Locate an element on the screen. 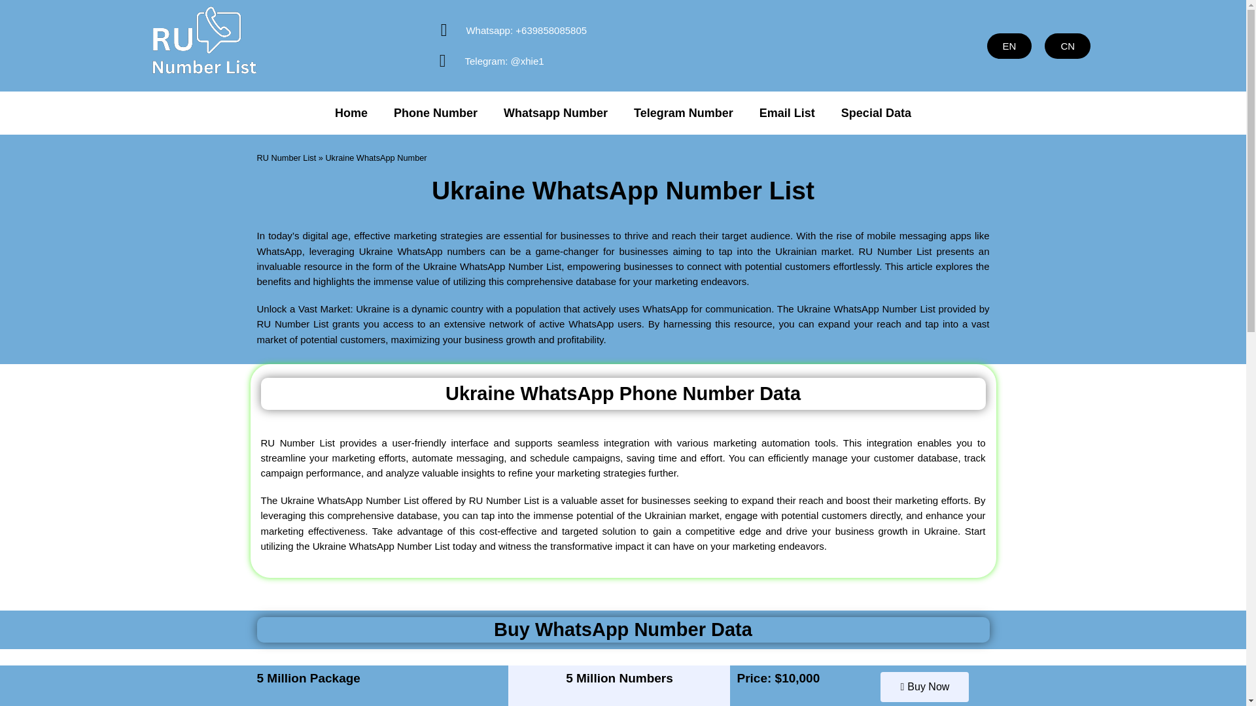 This screenshot has height=706, width=1256. Home is located at coordinates (351, 112).